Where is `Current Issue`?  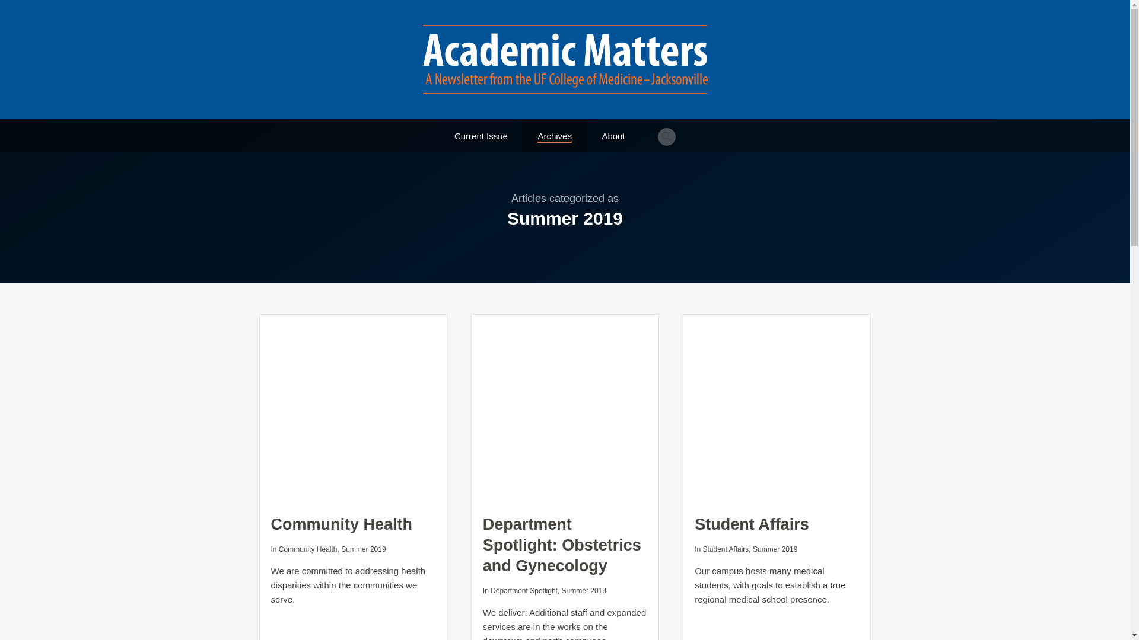
Current Issue is located at coordinates (481, 130).